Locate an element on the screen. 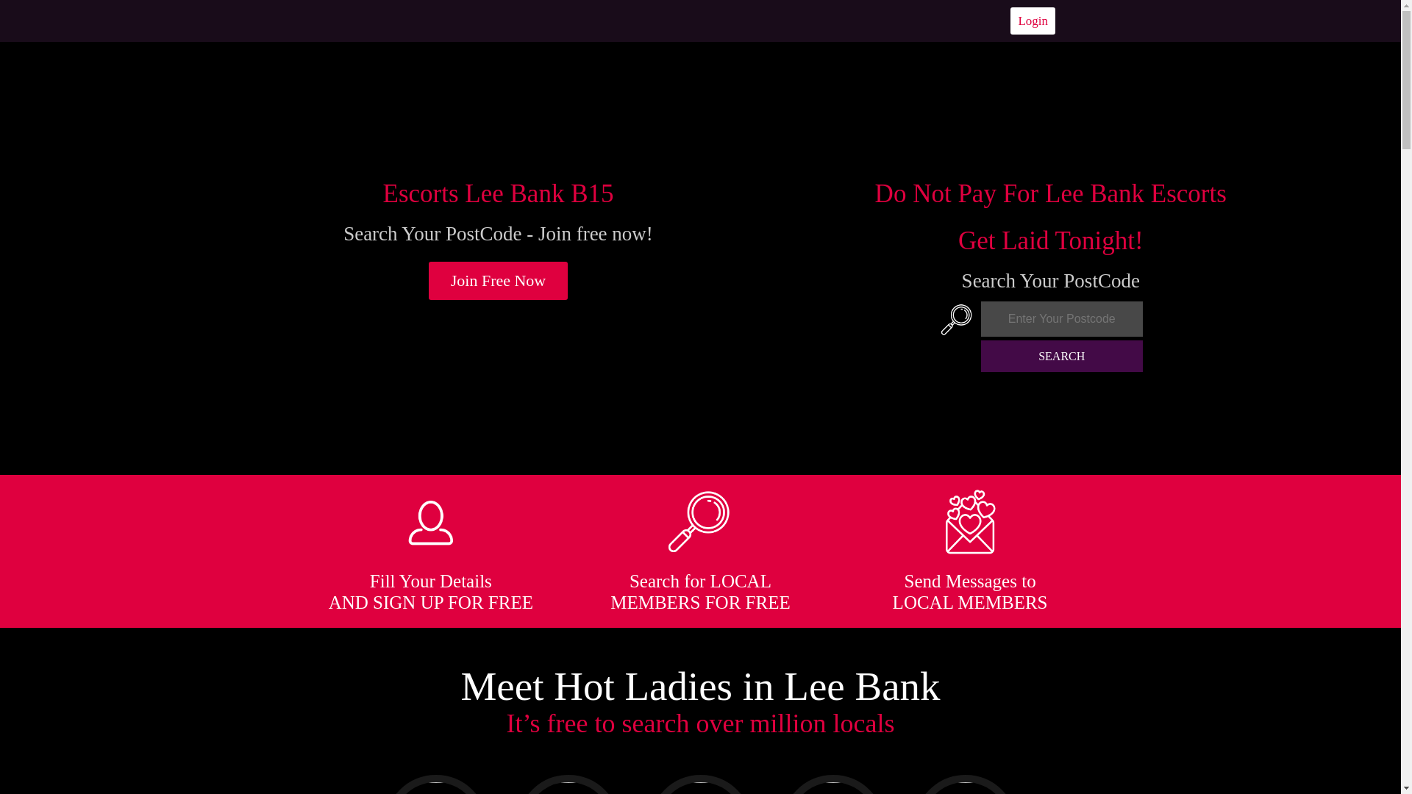 The width and height of the screenshot is (1412, 794). Login is located at coordinates (1033, 21).